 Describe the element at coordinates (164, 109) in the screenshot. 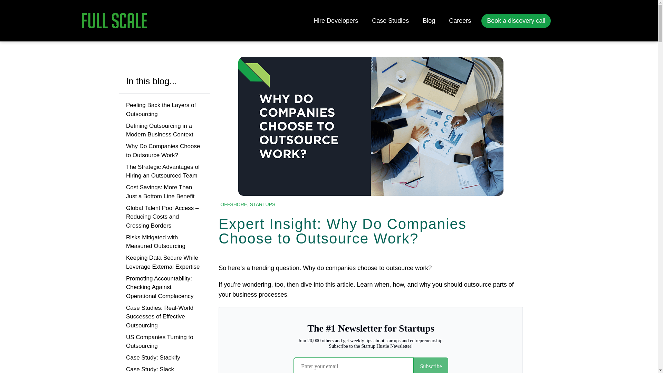

I see `Peeling Back the Layers of Outsourcing` at that location.